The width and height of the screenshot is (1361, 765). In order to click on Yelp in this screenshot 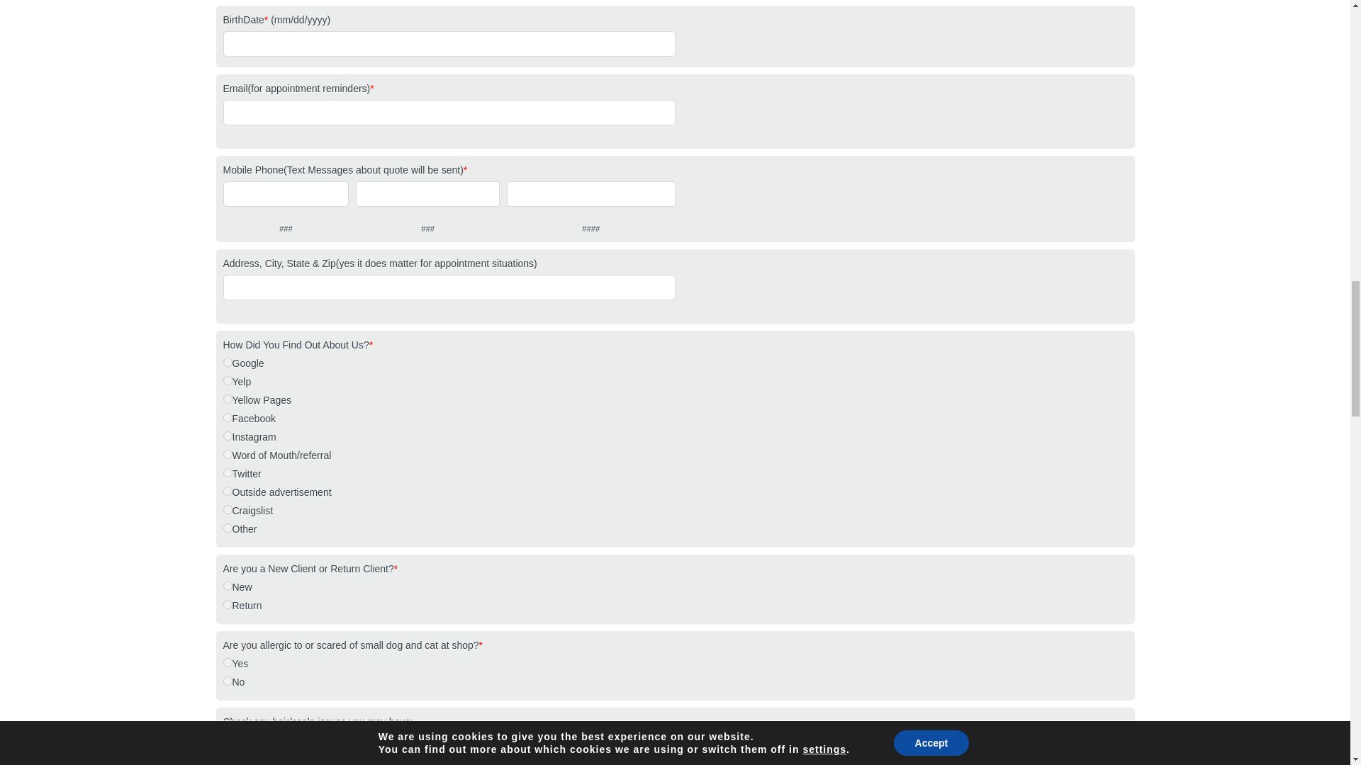, I will do `click(227, 381)`.